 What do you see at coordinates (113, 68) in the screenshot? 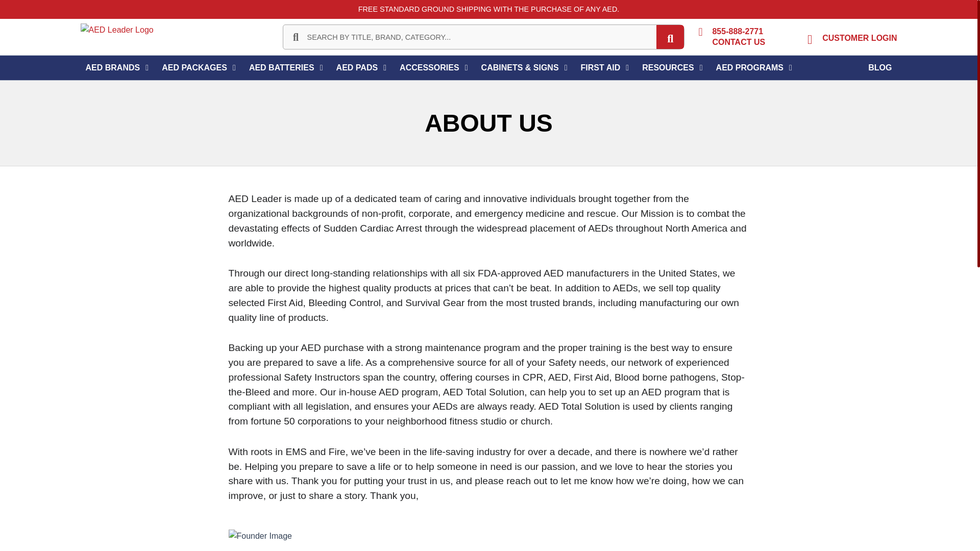
I see `AED BRANDS` at bounding box center [113, 68].